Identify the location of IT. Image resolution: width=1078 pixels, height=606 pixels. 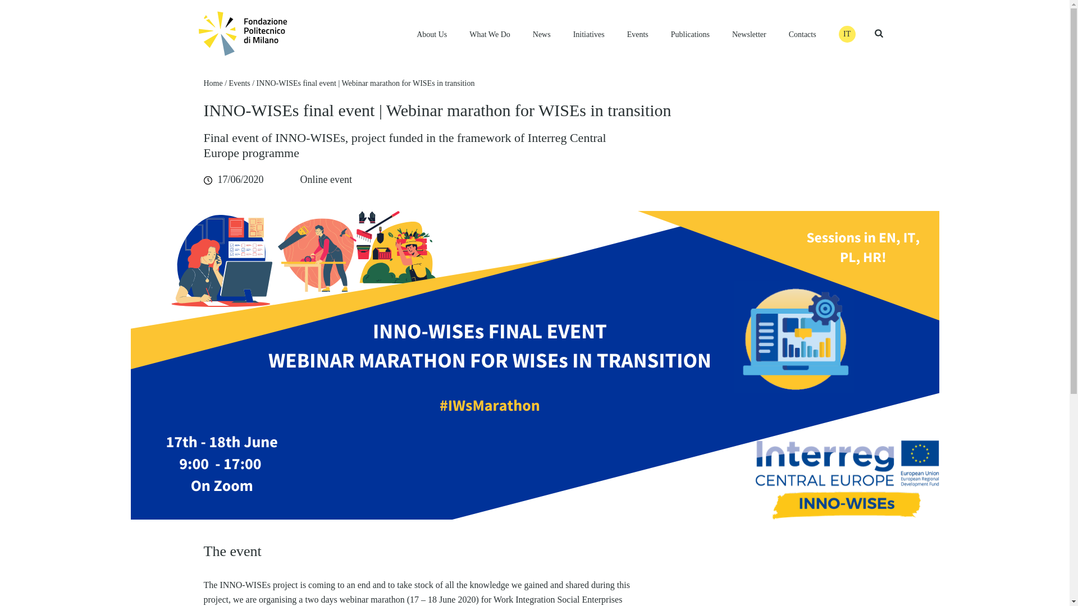
(847, 34).